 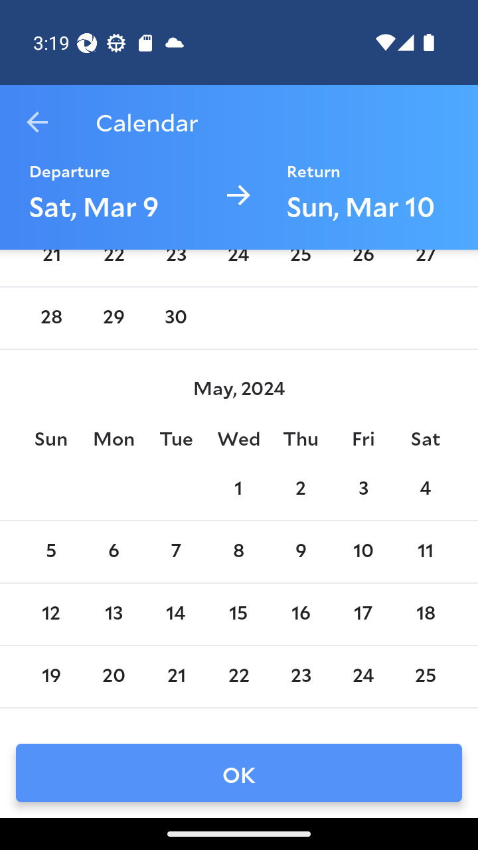 I want to click on 7, so click(x=175, y=551).